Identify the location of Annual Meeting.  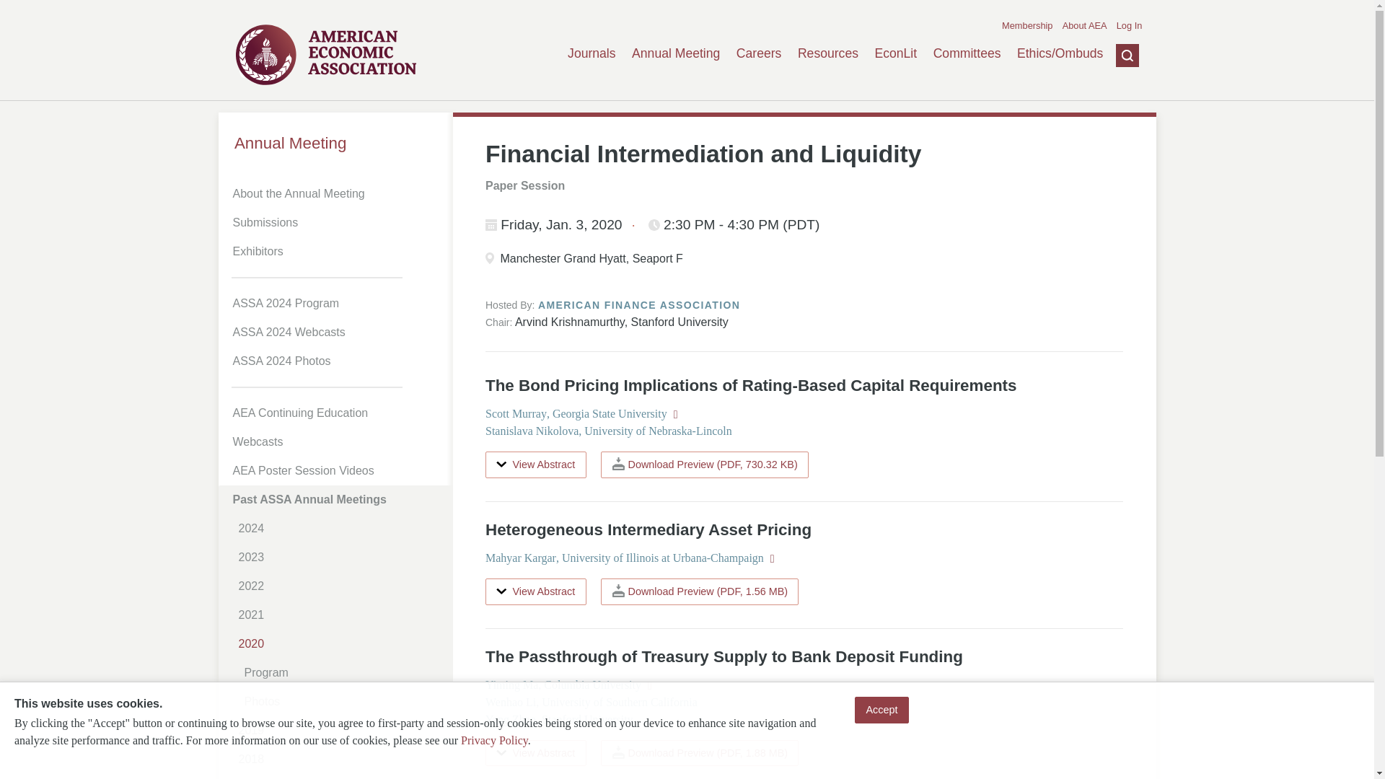
(675, 53).